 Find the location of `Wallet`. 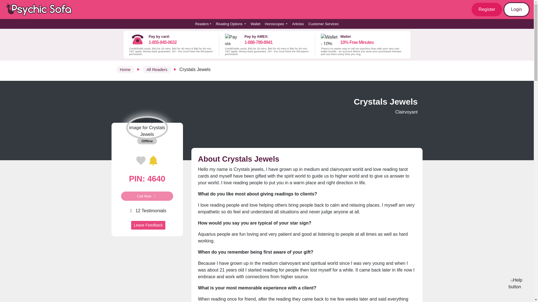

Wallet is located at coordinates (255, 24).